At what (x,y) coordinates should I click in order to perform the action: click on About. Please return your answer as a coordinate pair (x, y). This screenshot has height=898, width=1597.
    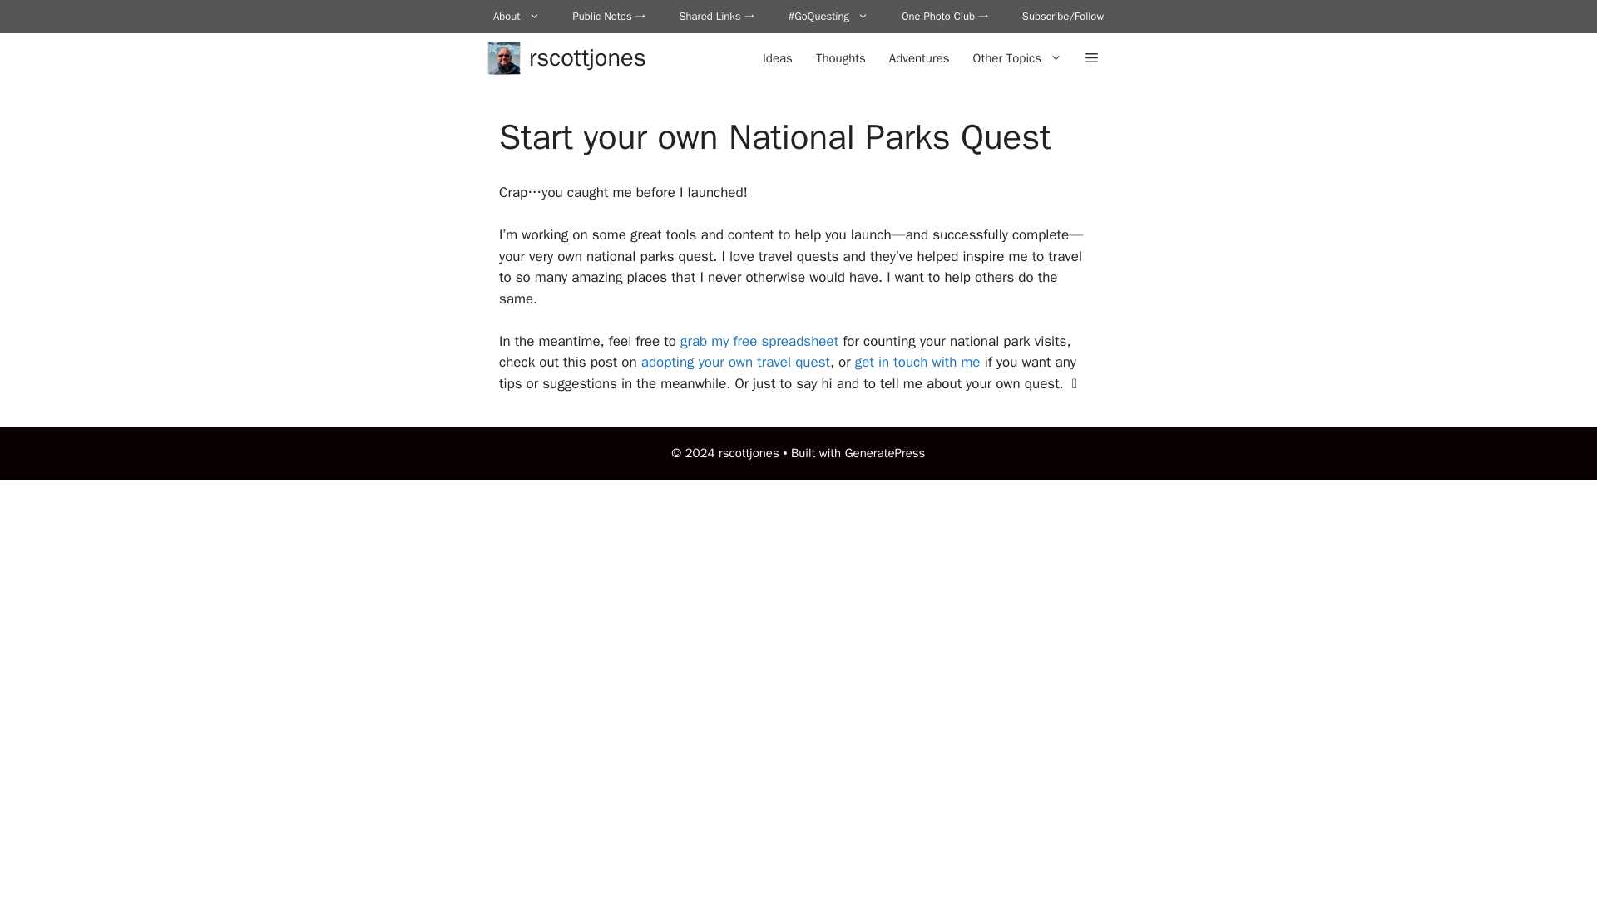
    Looking at the image, I should click on (516, 17).